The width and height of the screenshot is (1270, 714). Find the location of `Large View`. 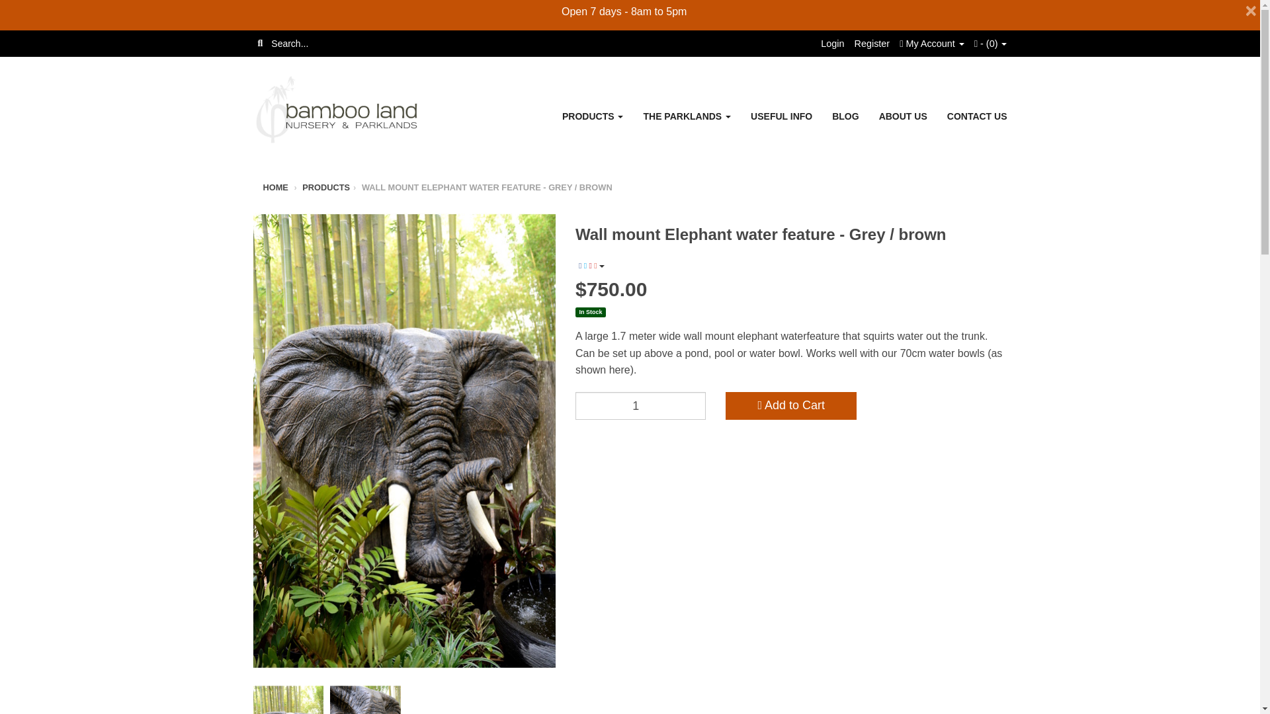

Large View is located at coordinates (365, 699).